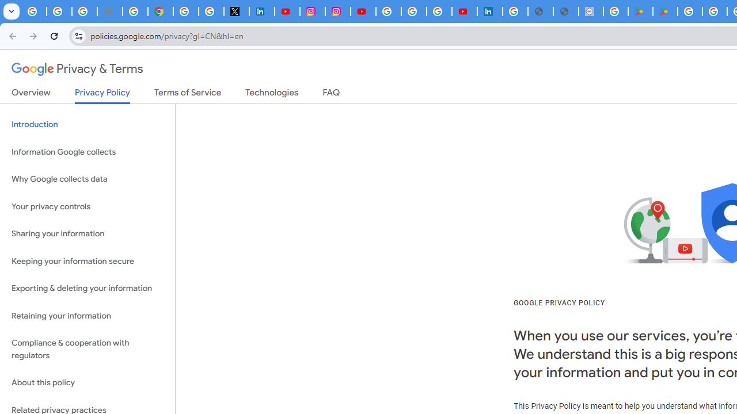 The width and height of the screenshot is (737, 414). What do you see at coordinates (515, 11) in the screenshot?
I see `Sign in - Google Accounts` at bounding box center [515, 11].